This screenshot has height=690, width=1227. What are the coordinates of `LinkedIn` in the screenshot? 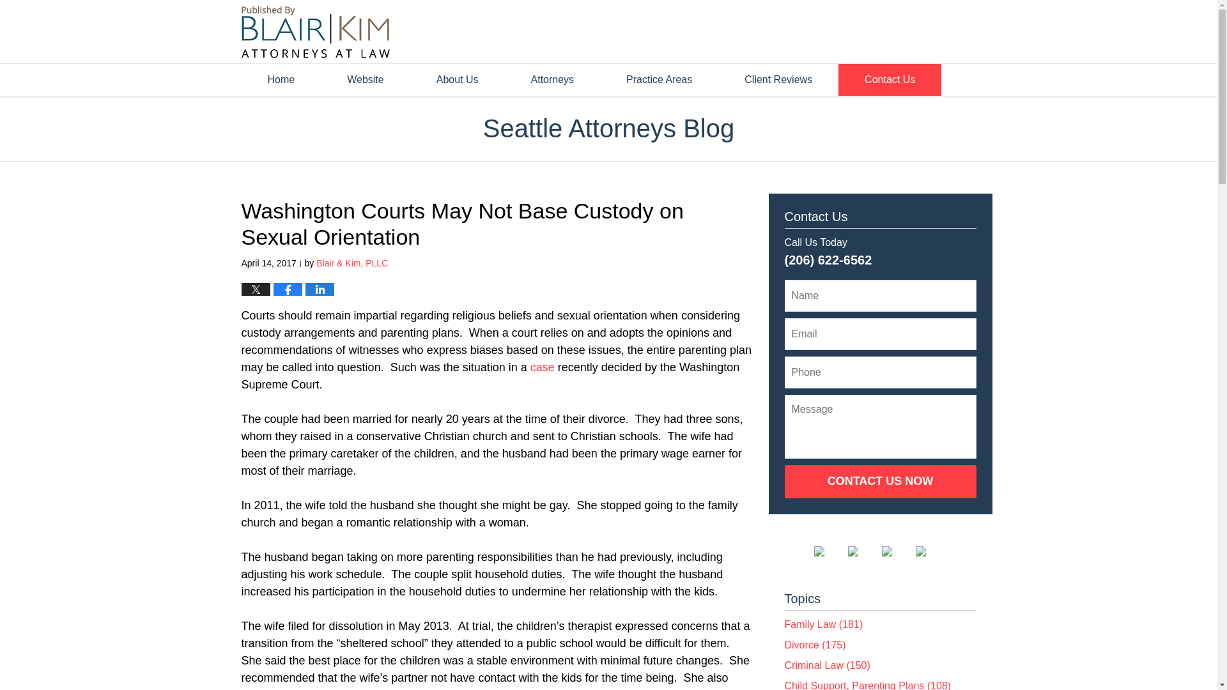 It's located at (863, 551).